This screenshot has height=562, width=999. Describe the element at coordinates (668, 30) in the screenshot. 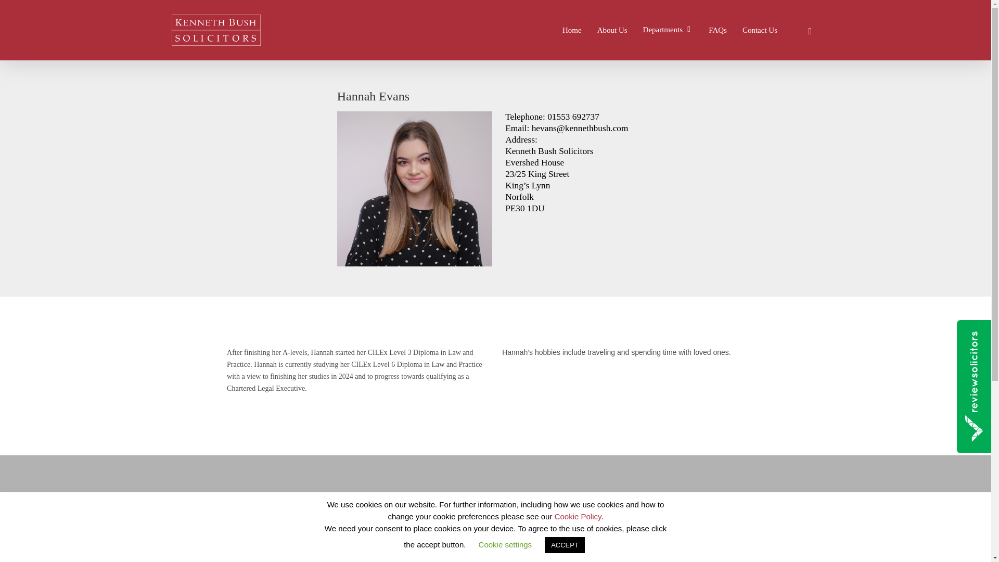

I see `Departments` at that location.